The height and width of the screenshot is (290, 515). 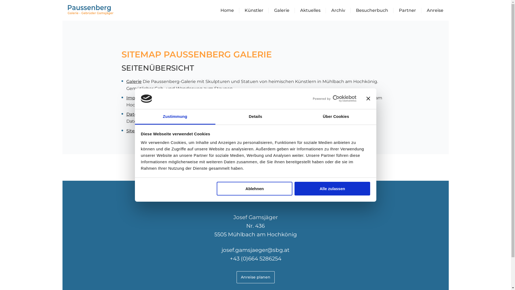 What do you see at coordinates (338, 10) in the screenshot?
I see `Archiv` at bounding box center [338, 10].